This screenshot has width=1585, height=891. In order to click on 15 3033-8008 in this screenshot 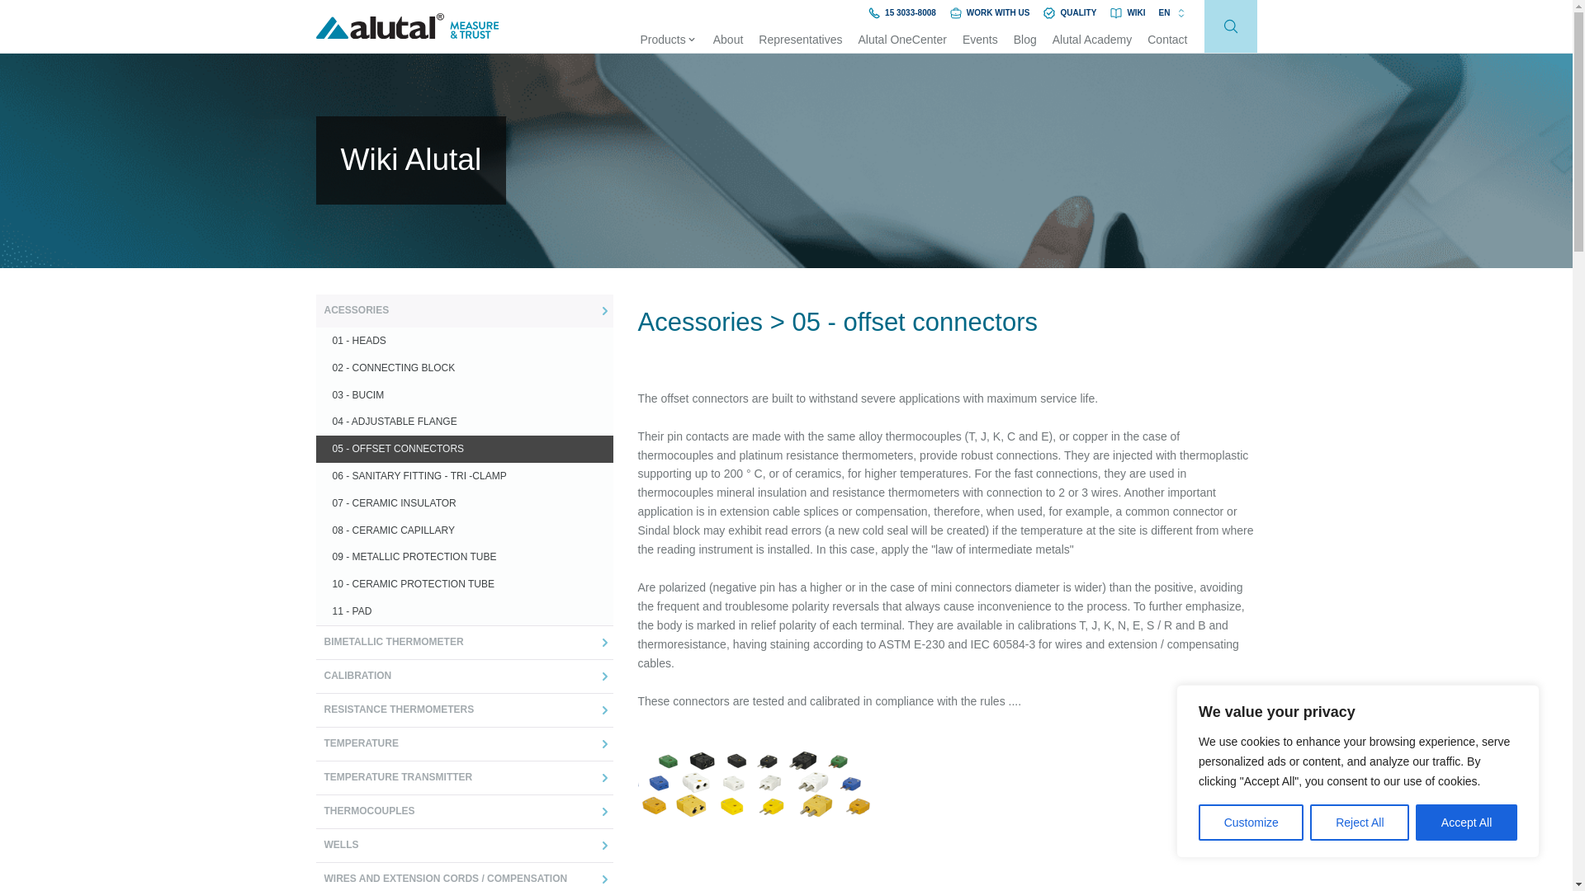, I will do `click(901, 12)`.